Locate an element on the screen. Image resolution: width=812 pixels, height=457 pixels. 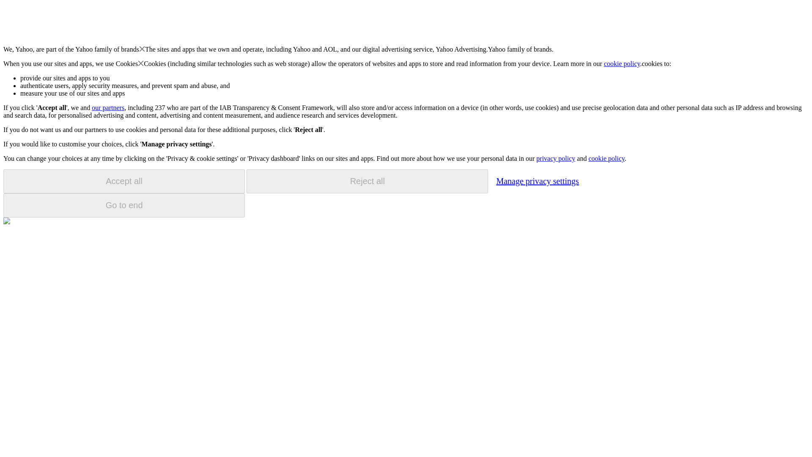
our partners is located at coordinates (107, 107).